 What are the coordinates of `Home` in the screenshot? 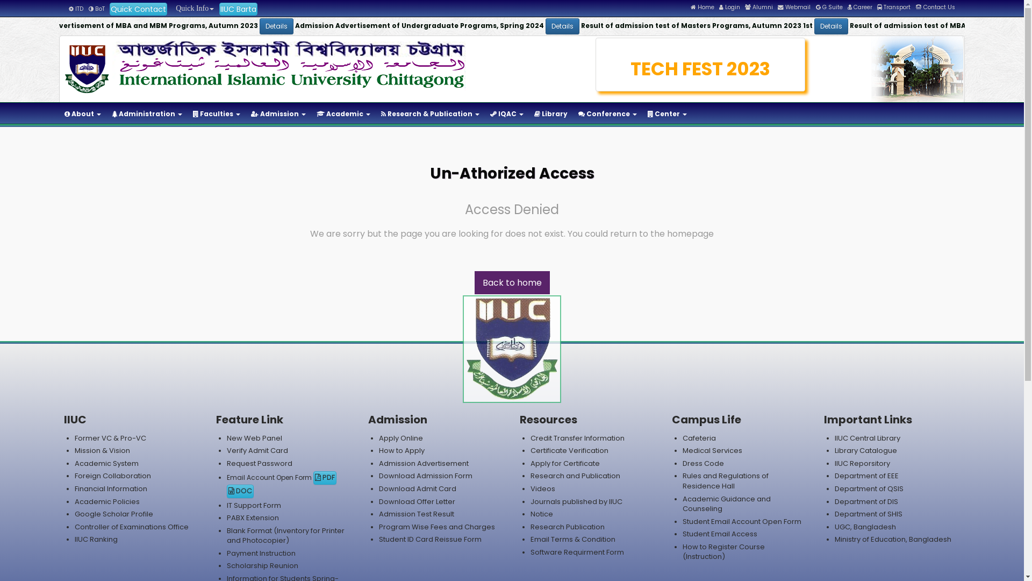 It's located at (703, 8).